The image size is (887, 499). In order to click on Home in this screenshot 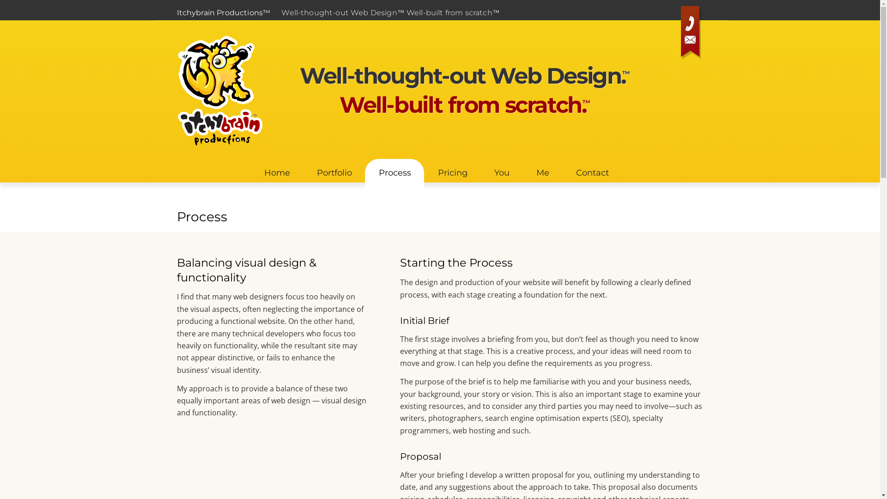, I will do `click(277, 171)`.